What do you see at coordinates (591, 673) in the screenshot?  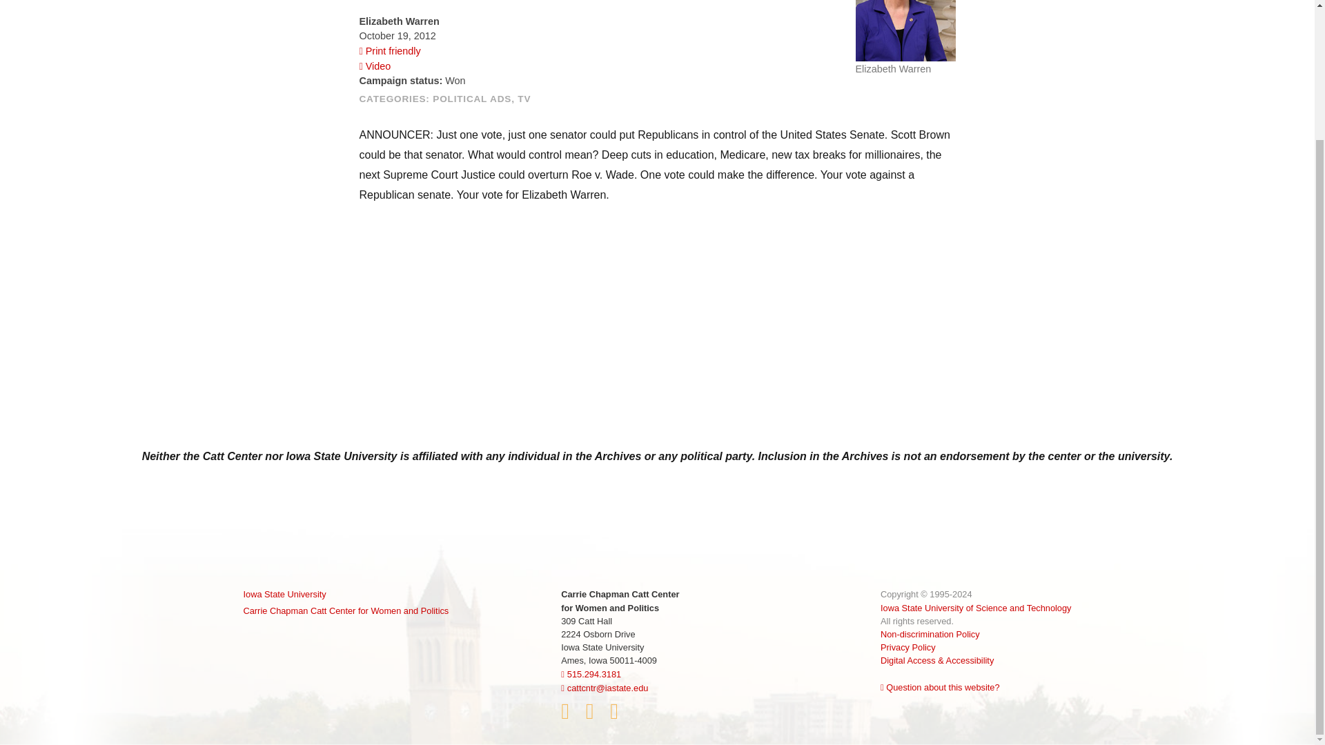 I see `515.294.3181` at bounding box center [591, 673].